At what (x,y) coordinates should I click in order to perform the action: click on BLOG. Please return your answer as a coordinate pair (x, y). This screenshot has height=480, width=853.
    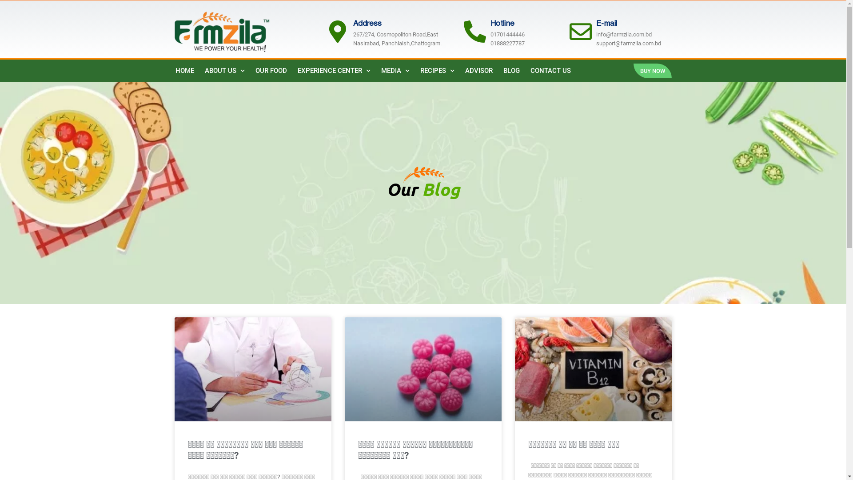
    Looking at the image, I should click on (511, 71).